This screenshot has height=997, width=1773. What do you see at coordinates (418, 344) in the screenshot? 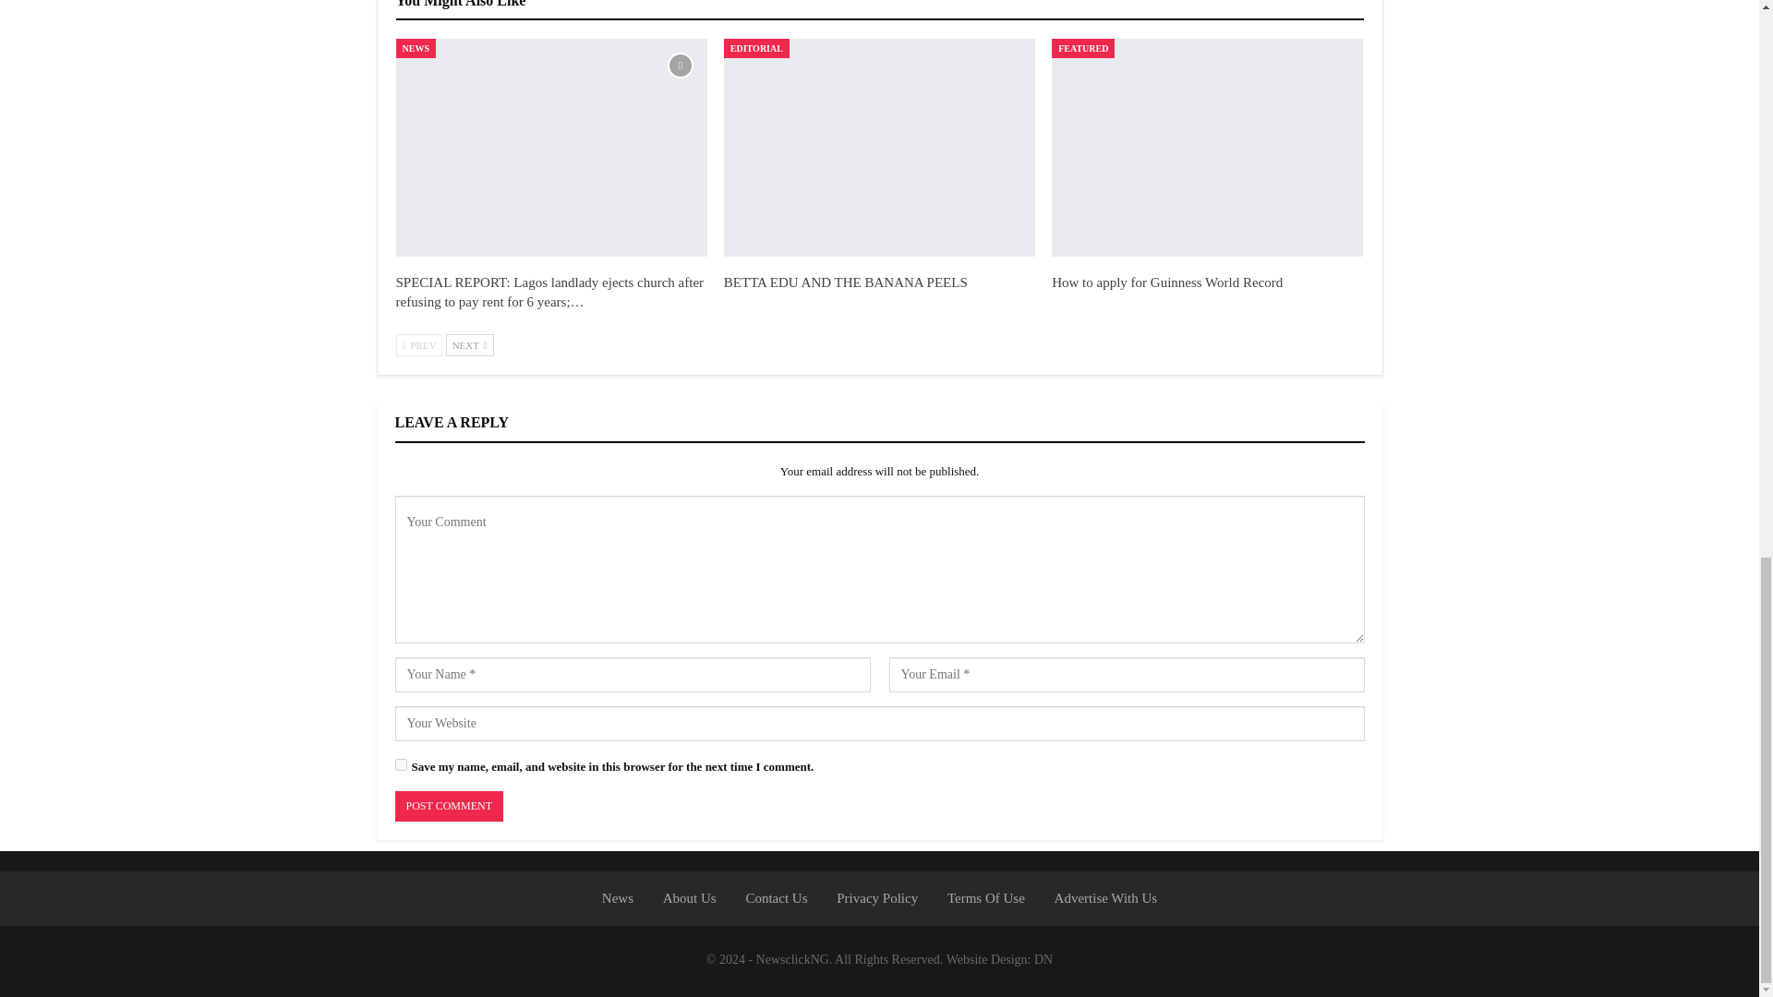
I see `Previous` at bounding box center [418, 344].